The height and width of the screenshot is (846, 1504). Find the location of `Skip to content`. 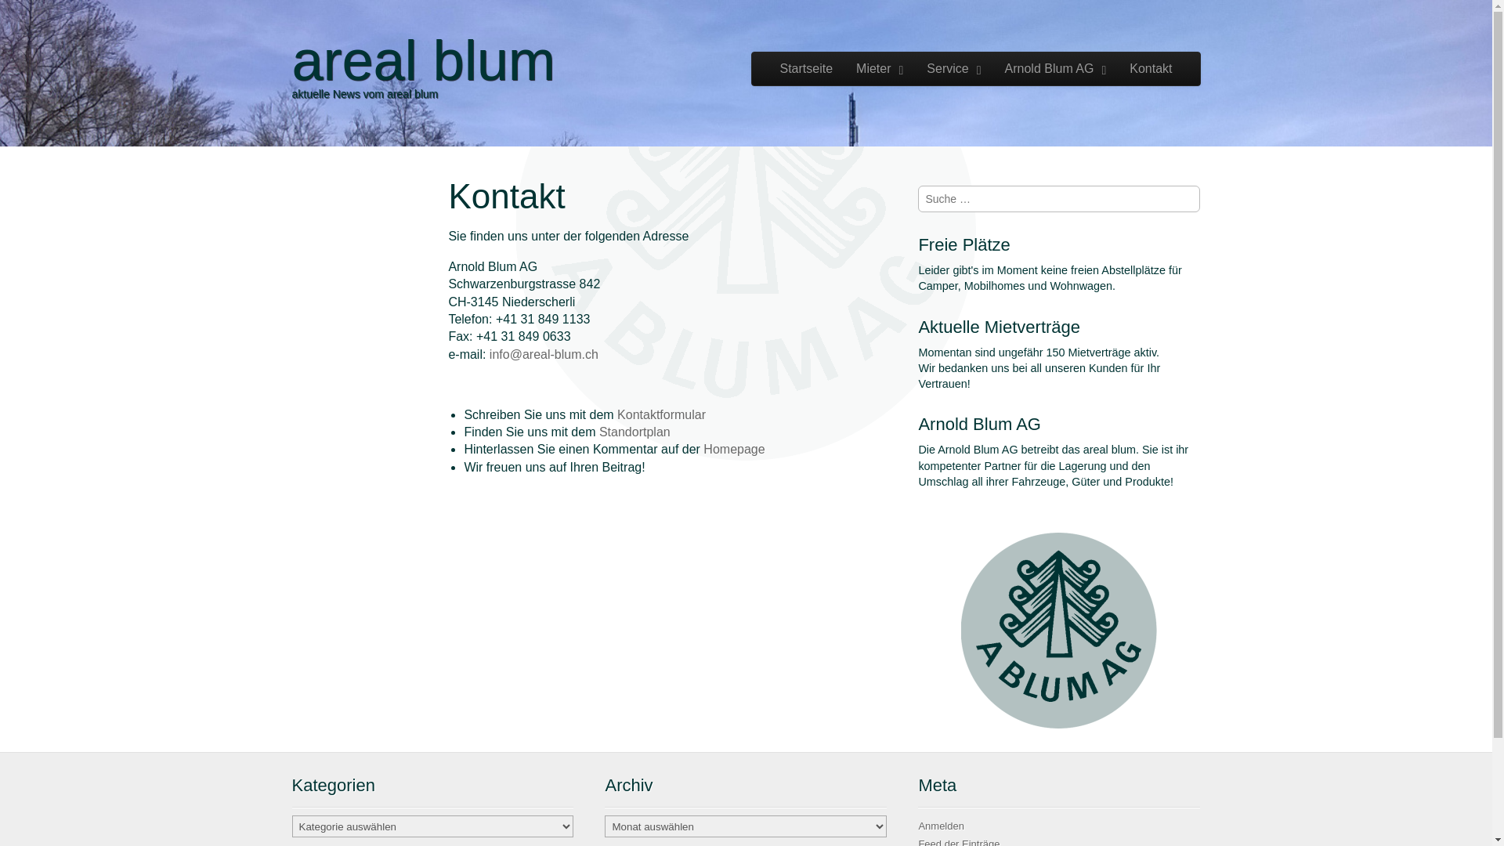

Skip to content is located at coordinates (793, 60).